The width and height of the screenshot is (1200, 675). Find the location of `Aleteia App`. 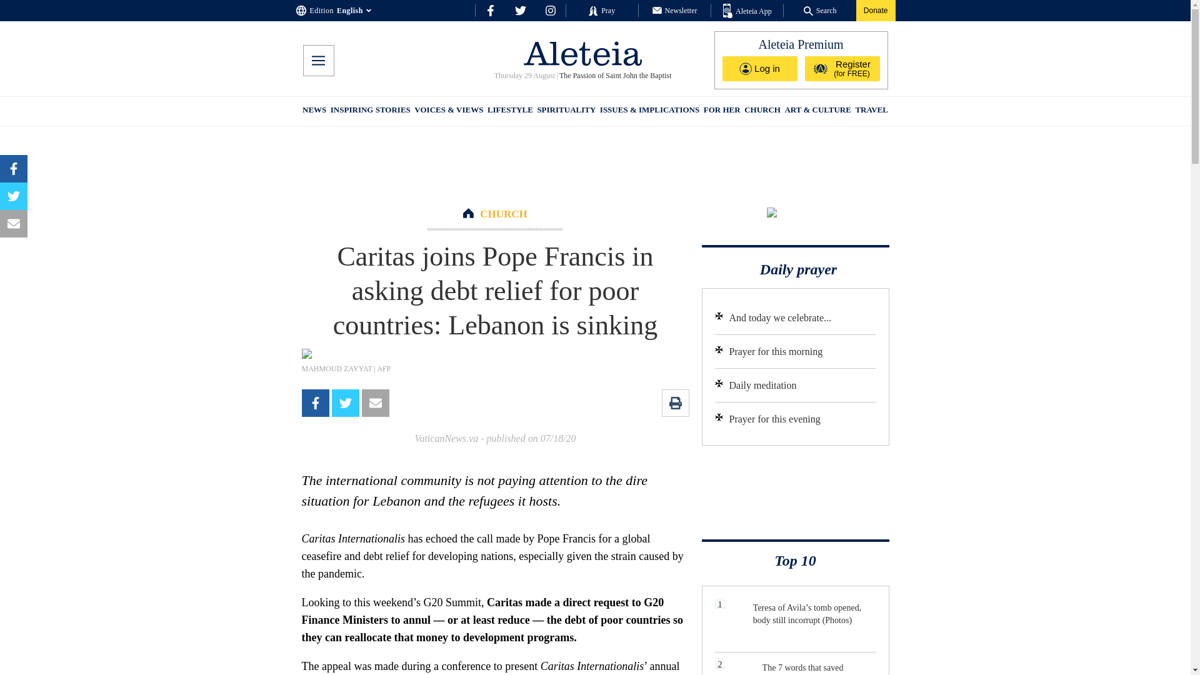

Aleteia App is located at coordinates (747, 11).